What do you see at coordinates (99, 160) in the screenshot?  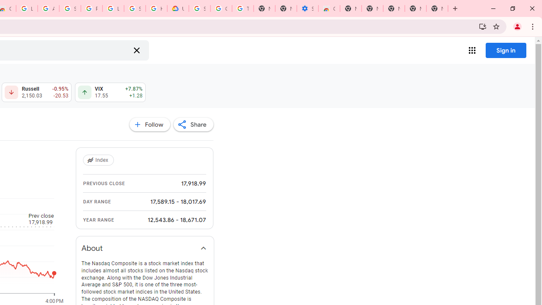 I see `Index` at bounding box center [99, 160].